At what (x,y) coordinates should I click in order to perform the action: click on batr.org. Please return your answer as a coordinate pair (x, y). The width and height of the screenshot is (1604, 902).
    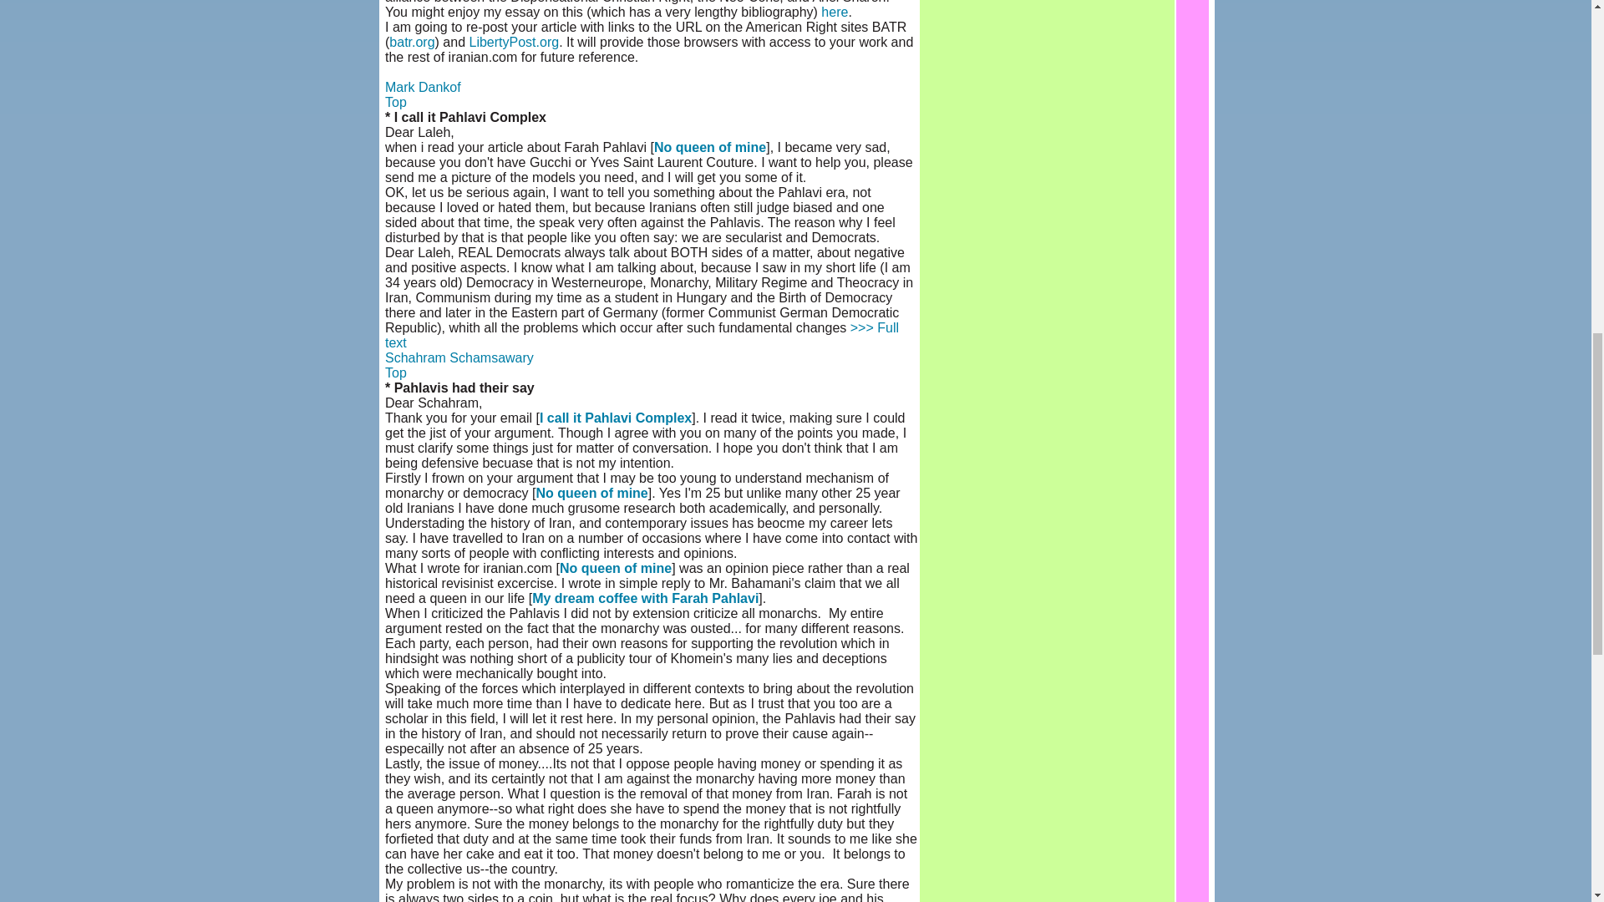
    Looking at the image, I should click on (412, 42).